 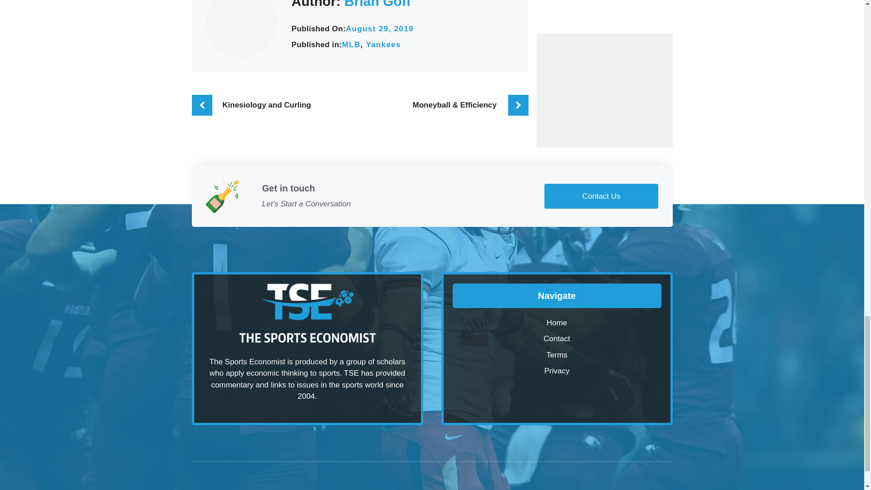 I want to click on Brian Goff, so click(x=377, y=5).